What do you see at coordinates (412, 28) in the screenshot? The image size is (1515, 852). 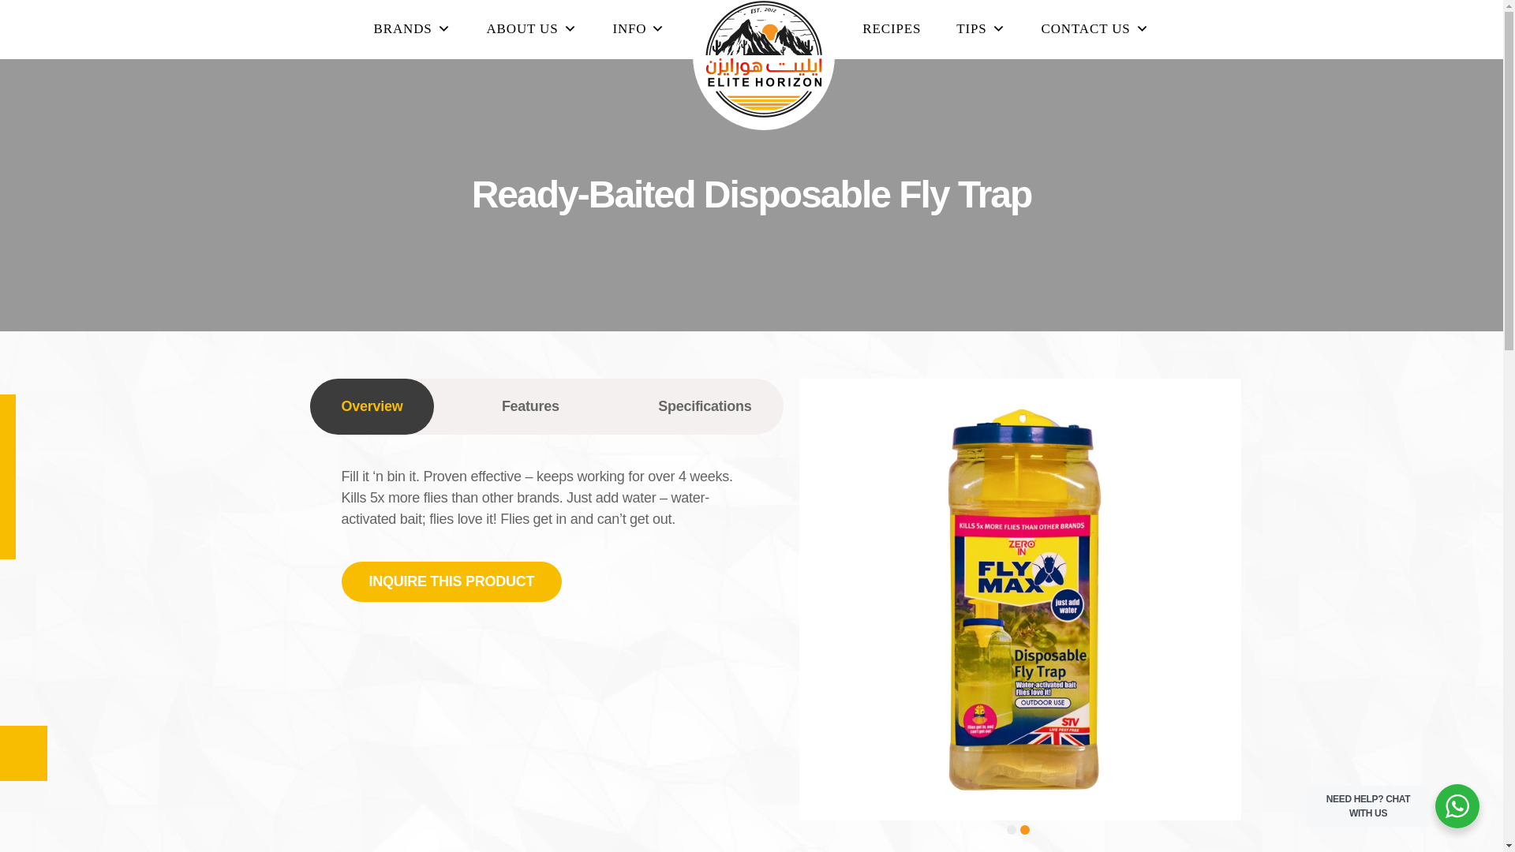 I see `BRANDS` at bounding box center [412, 28].